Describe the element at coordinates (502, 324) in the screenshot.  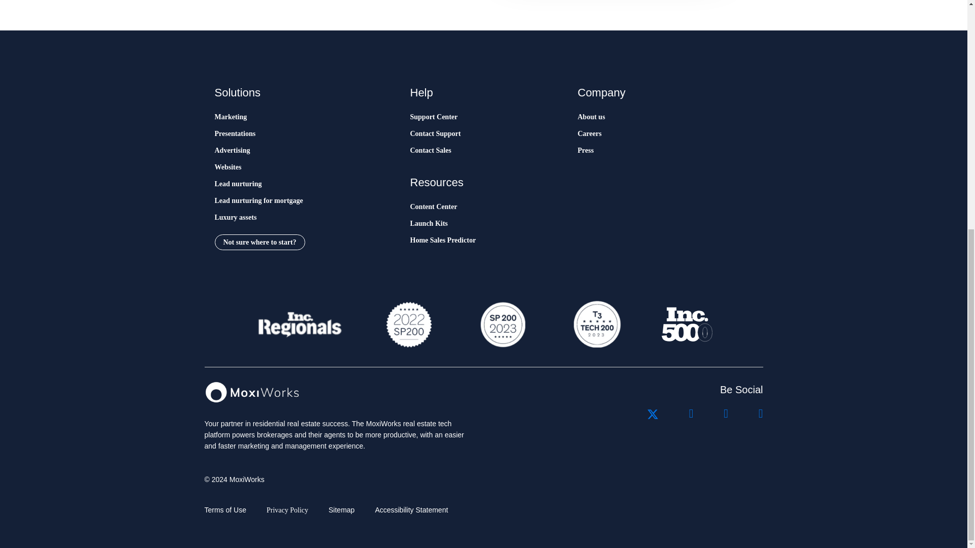
I see `SP 2023` at that location.